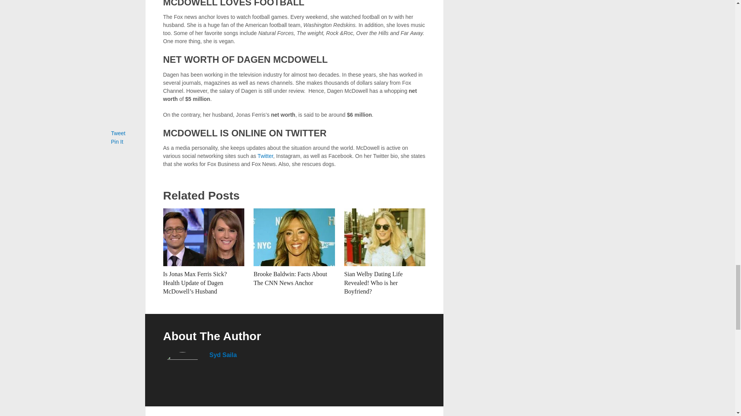 This screenshot has height=416, width=741. What do you see at coordinates (385, 237) in the screenshot?
I see `Sian Welby Dating Life Revealed! Who is her Boyfriend?` at bounding box center [385, 237].